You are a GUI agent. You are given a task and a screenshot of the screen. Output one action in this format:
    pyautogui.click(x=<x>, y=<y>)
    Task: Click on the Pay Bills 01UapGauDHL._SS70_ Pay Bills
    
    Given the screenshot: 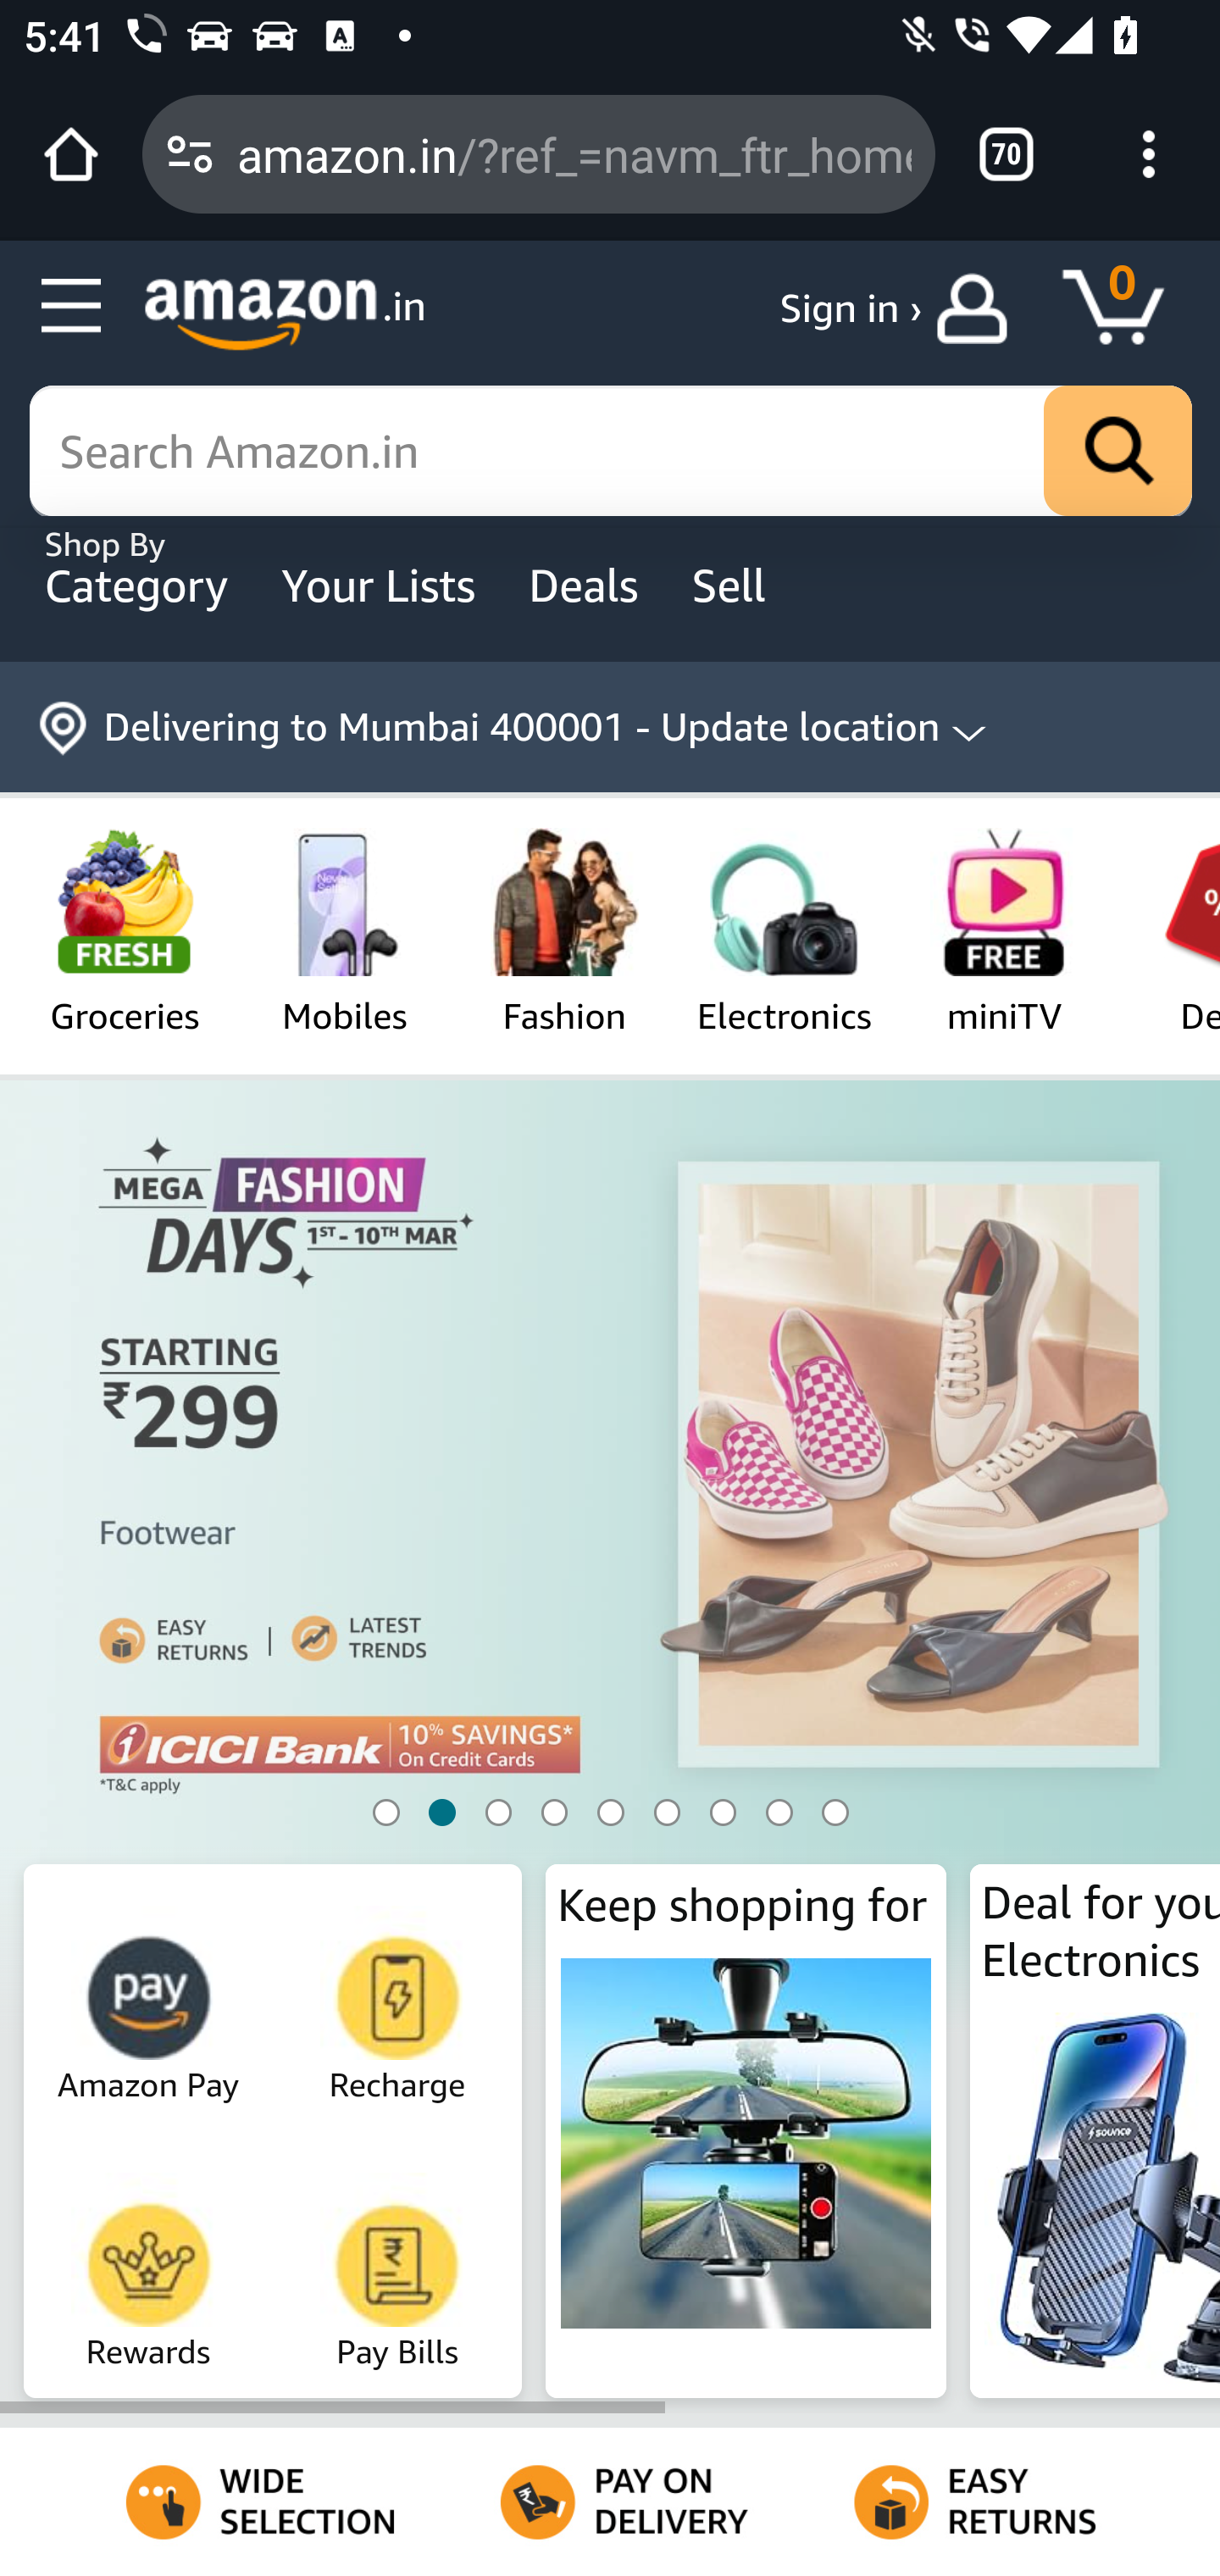 What is the action you would take?
    pyautogui.click(x=398, y=2261)
    